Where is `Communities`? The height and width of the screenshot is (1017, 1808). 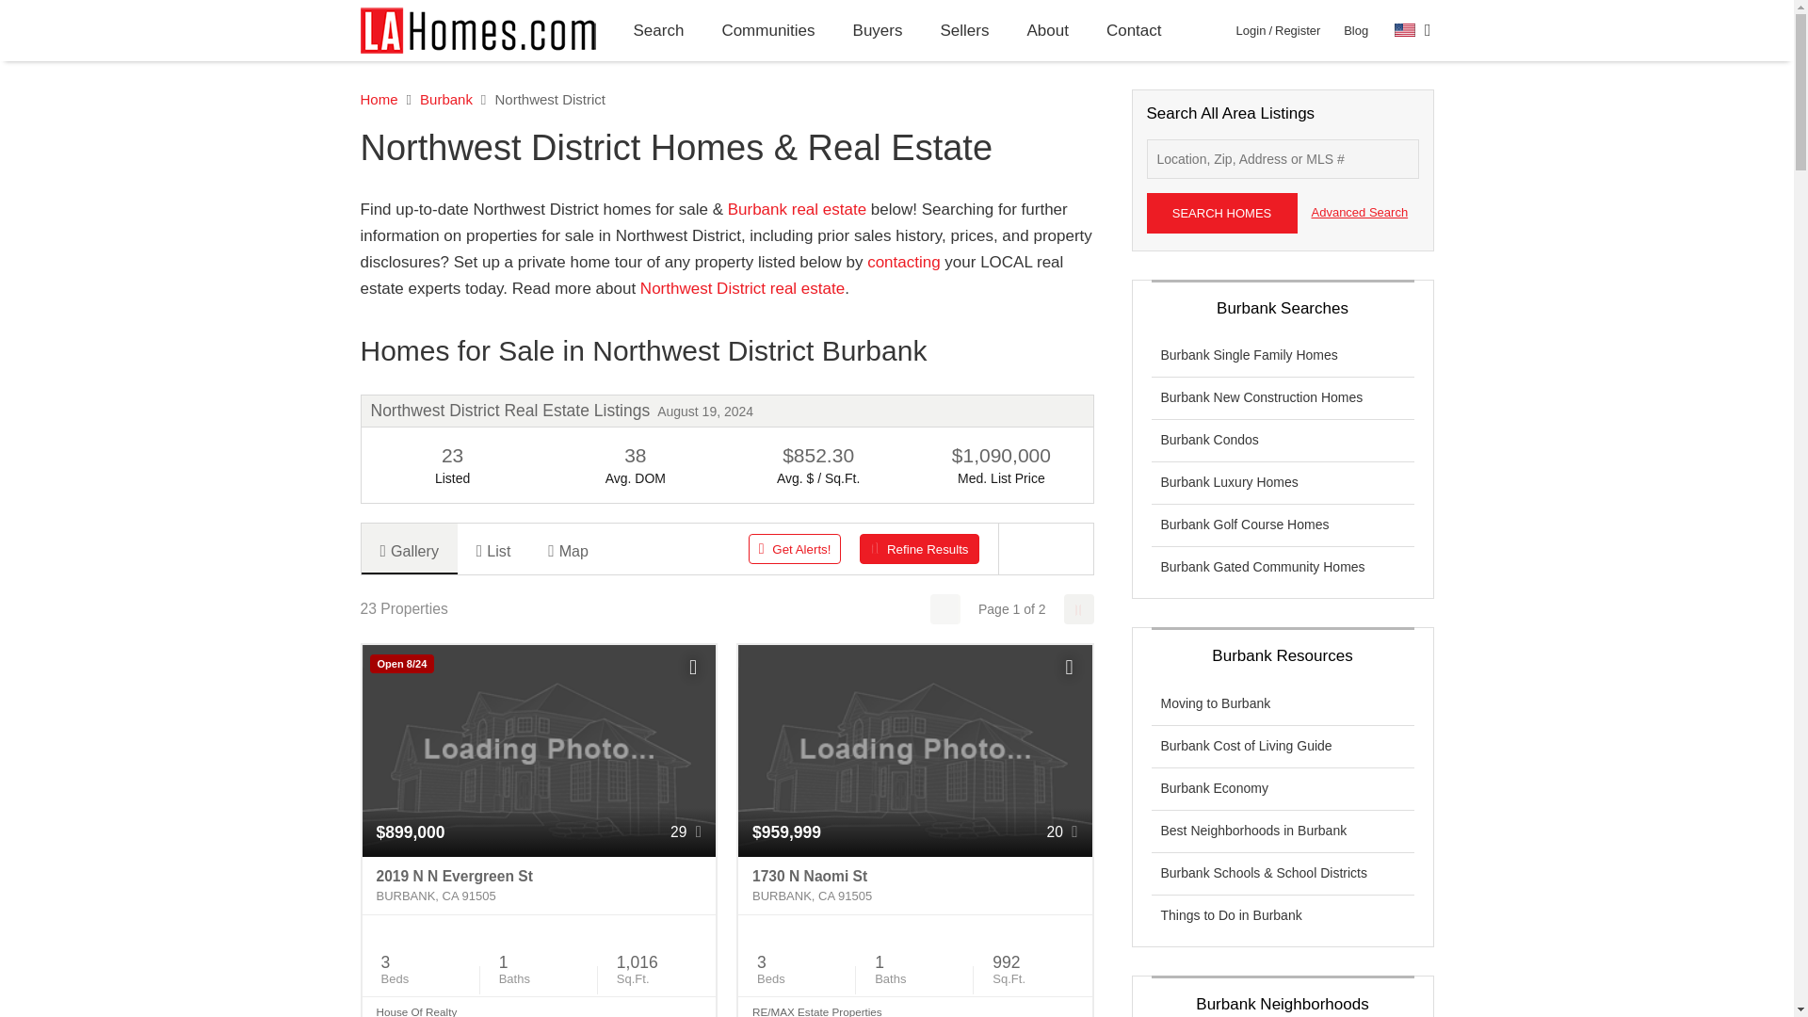
Communities is located at coordinates (768, 30).